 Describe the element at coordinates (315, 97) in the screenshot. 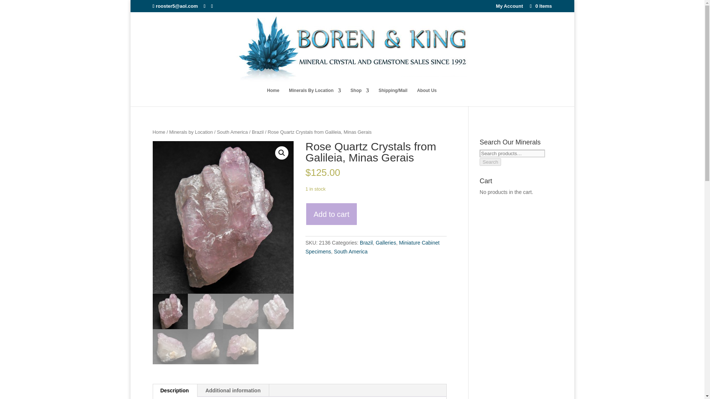

I see `Minerals By Location` at that location.